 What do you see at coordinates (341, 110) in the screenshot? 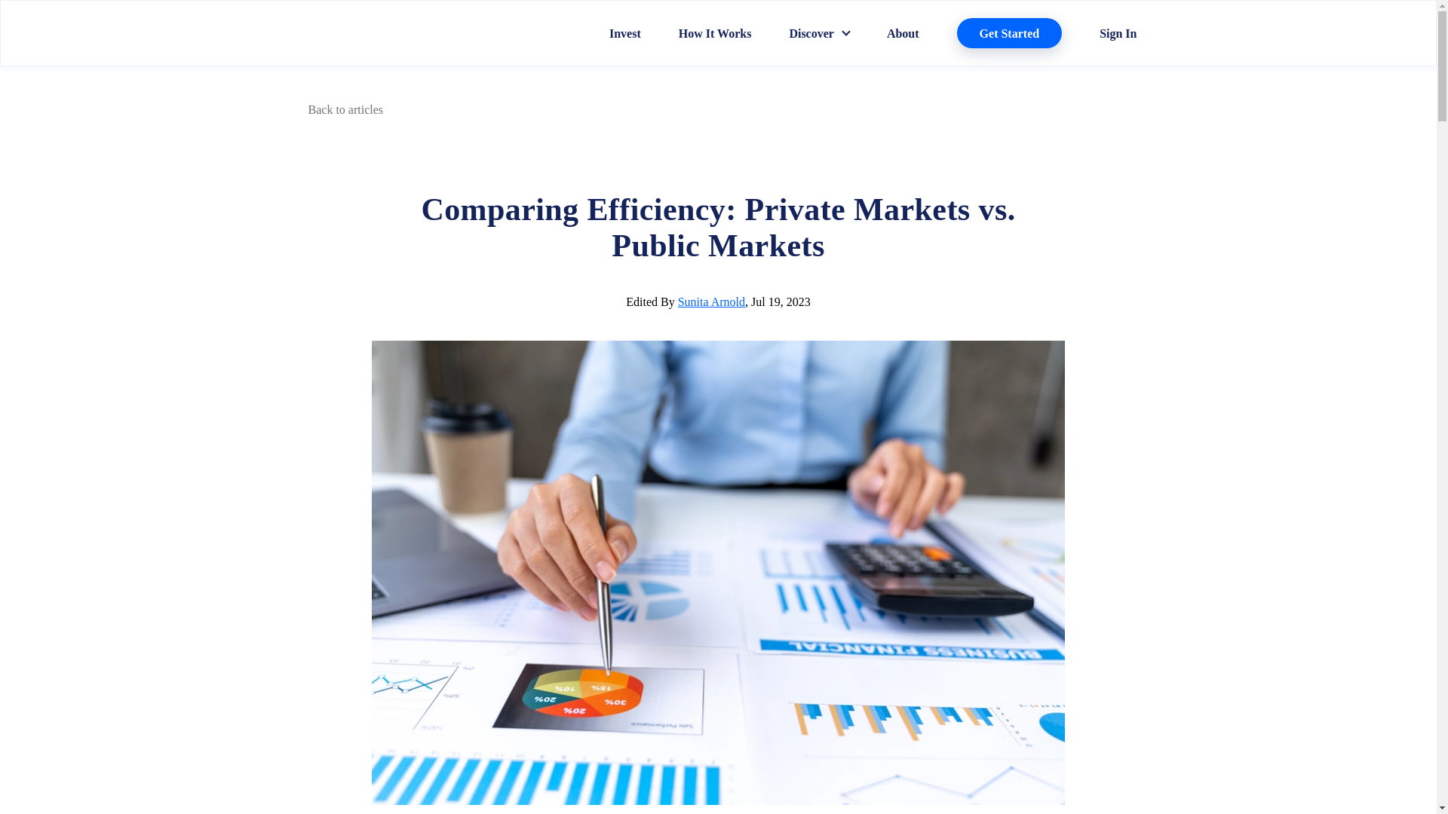
I see `Back to articles` at bounding box center [341, 110].